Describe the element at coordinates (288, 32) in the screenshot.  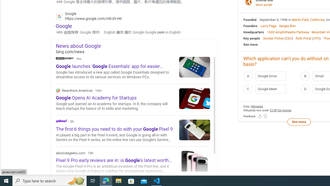
I see `1600 Amphitheatre Parkway` at that location.